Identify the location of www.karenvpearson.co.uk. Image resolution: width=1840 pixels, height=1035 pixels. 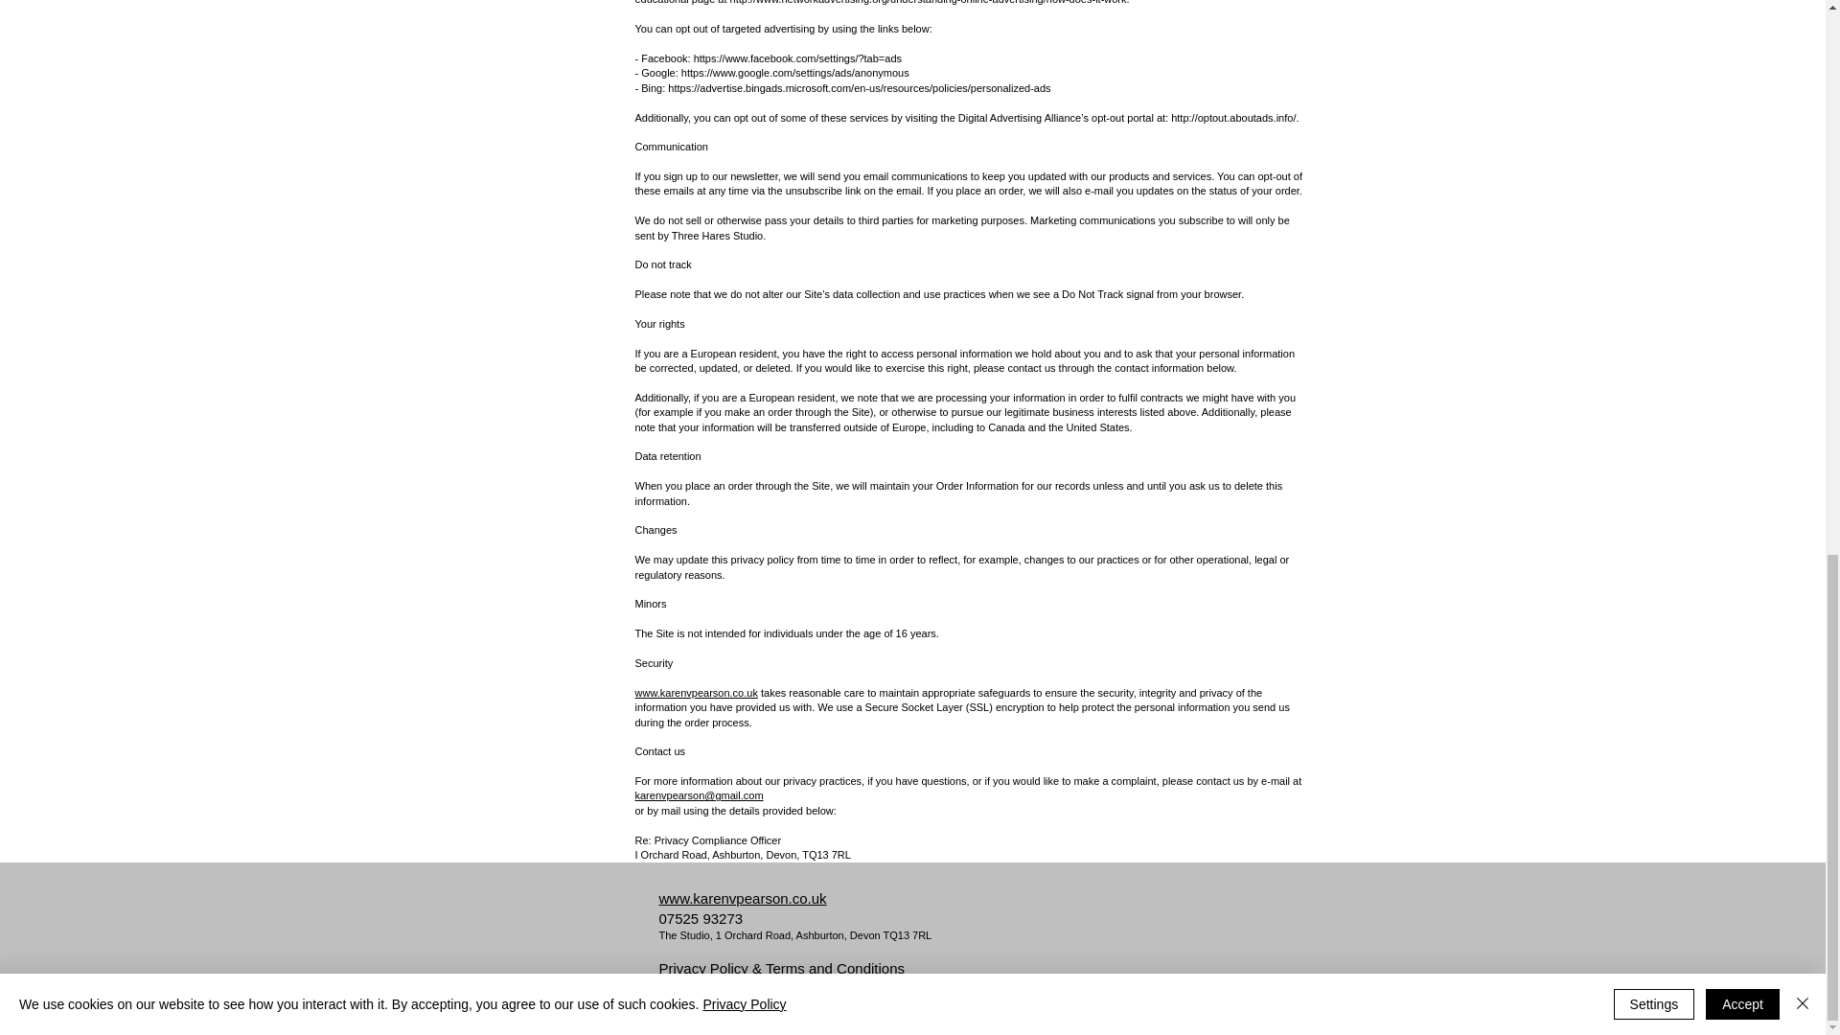
(742, 898).